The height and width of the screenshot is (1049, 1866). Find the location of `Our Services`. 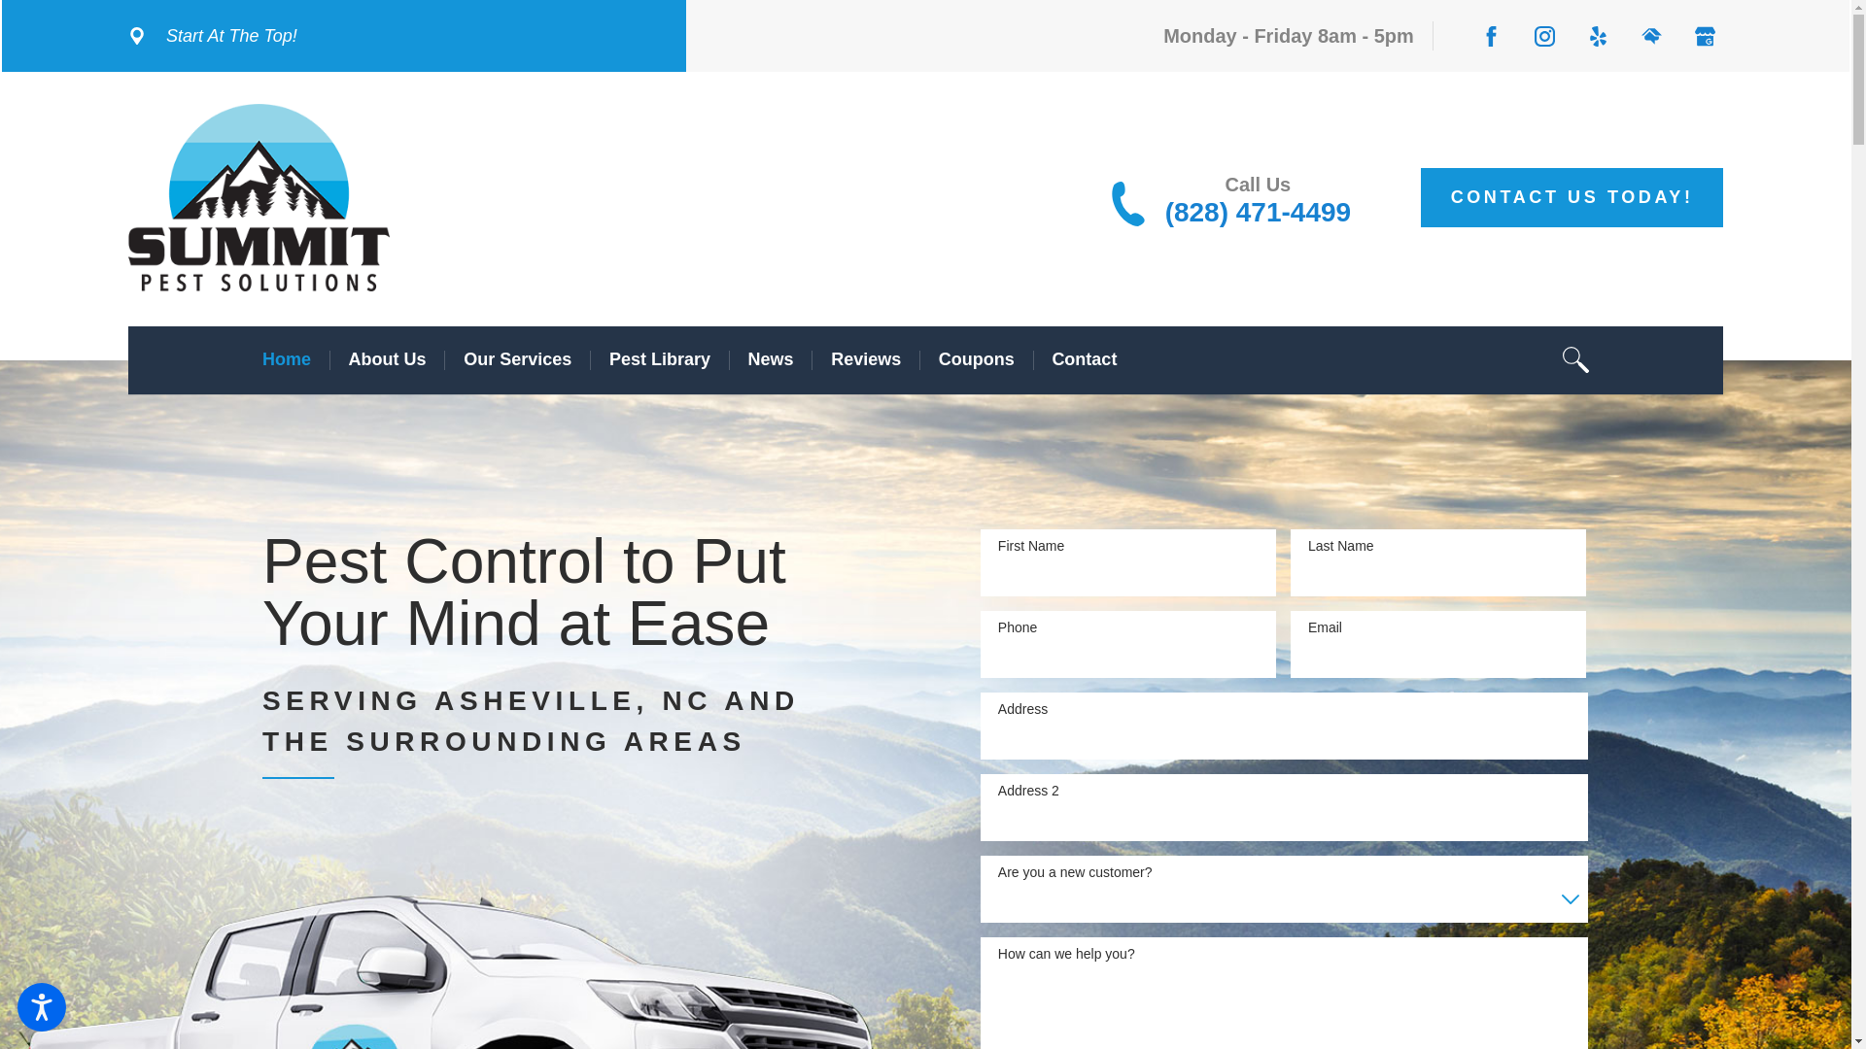

Our Services is located at coordinates (517, 359).